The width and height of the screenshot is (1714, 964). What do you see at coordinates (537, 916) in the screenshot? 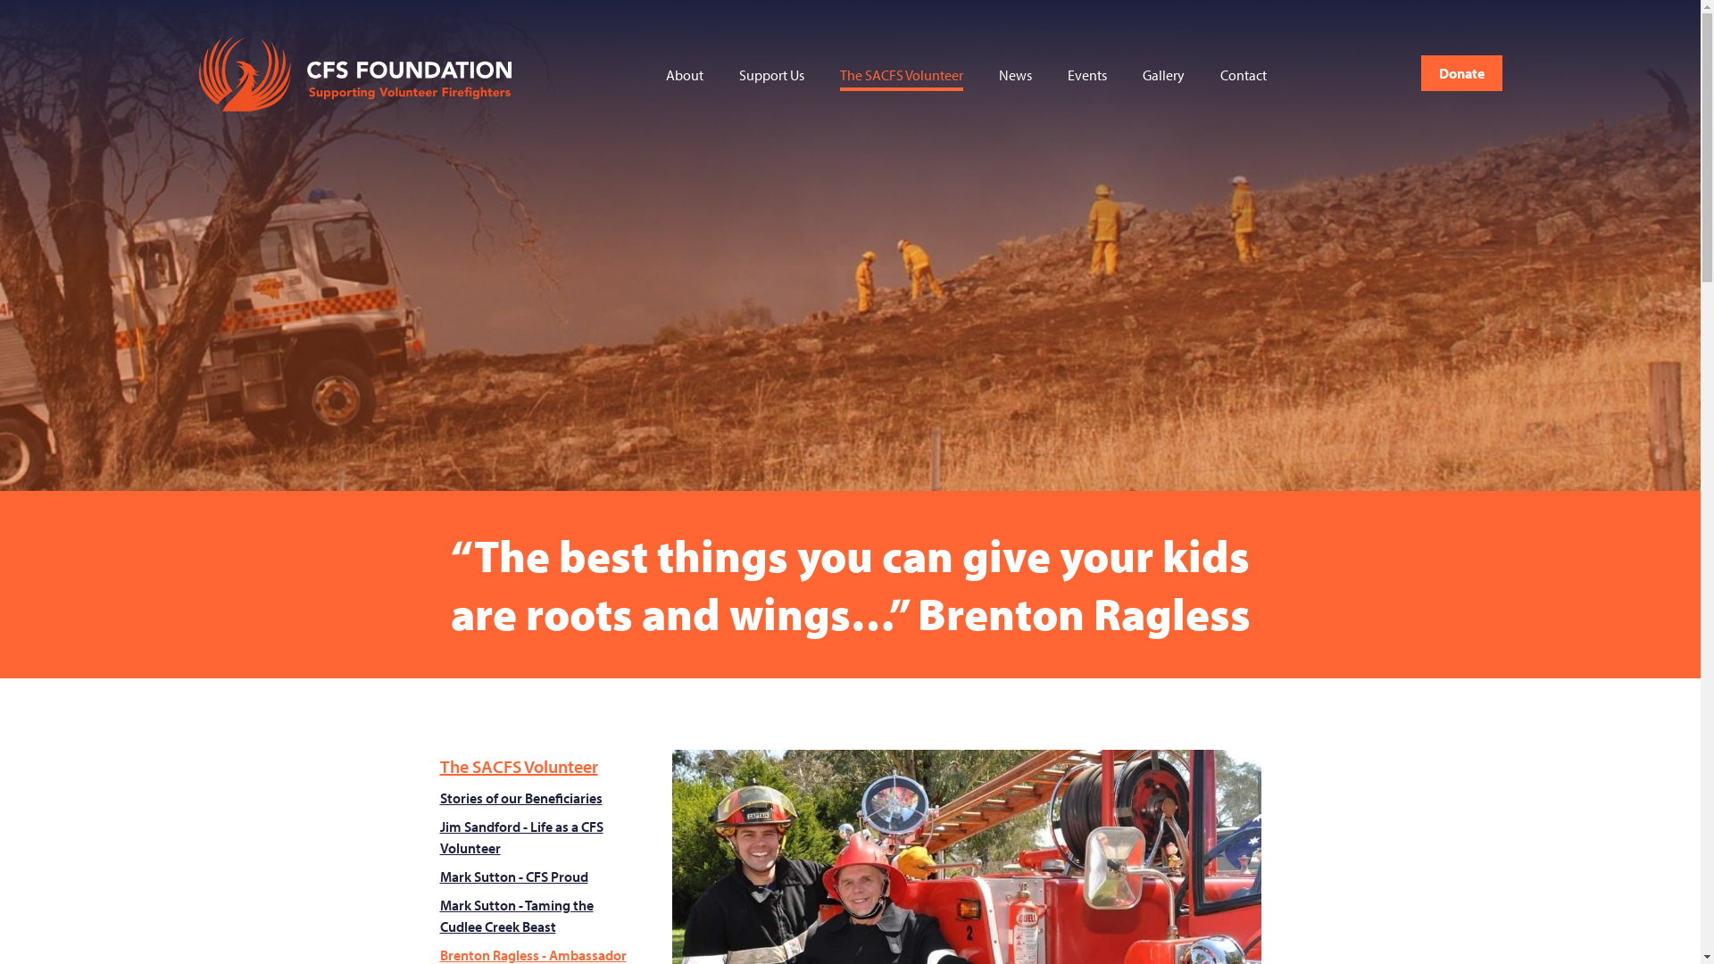
I see `Mark Sutton - Taming the Cudlee Creek Beast` at bounding box center [537, 916].